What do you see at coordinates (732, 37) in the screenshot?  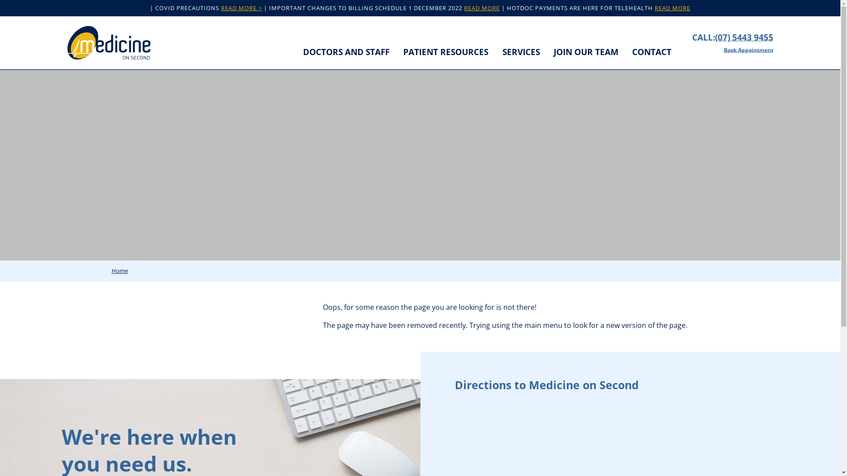 I see `CALL: (07) 5443 9455` at bounding box center [732, 37].